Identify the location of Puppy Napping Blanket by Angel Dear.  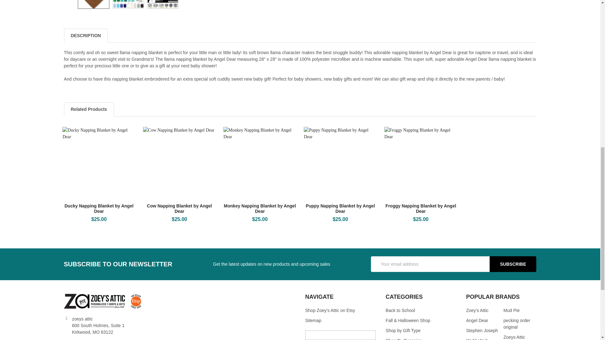
(340, 163).